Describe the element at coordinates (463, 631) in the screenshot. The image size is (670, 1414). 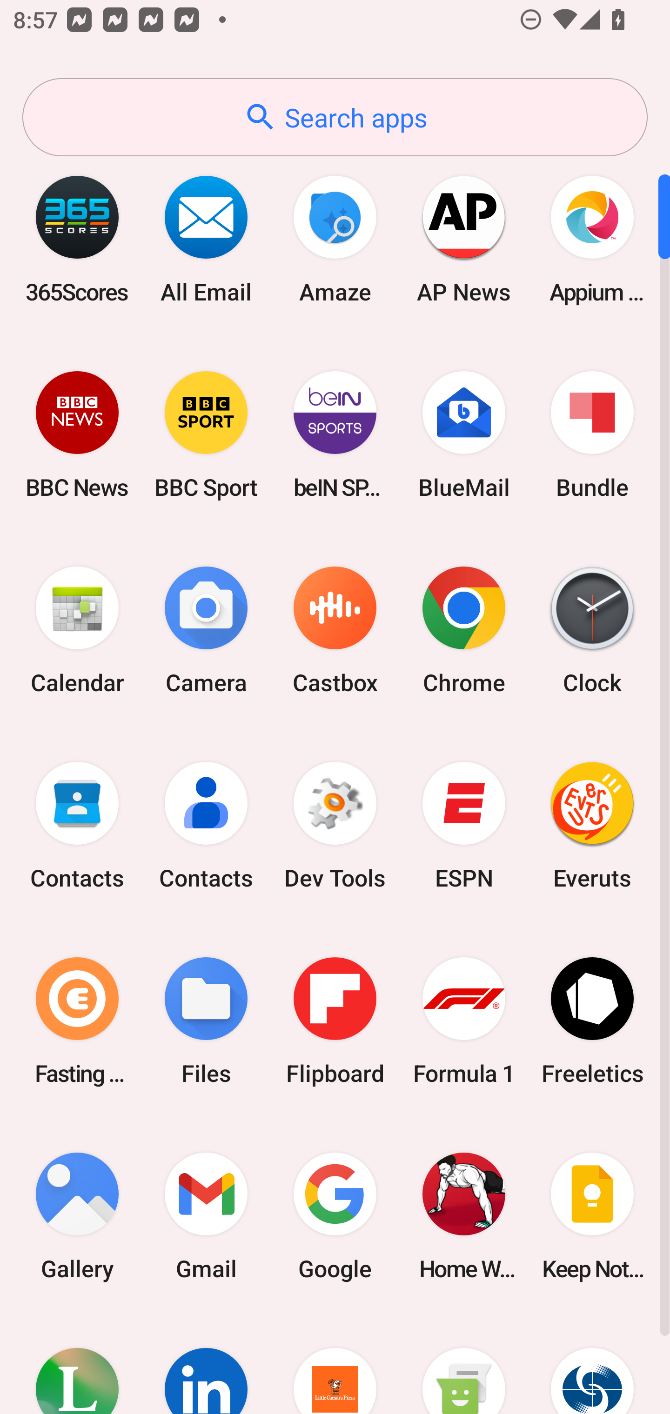
I see `Chrome` at that location.